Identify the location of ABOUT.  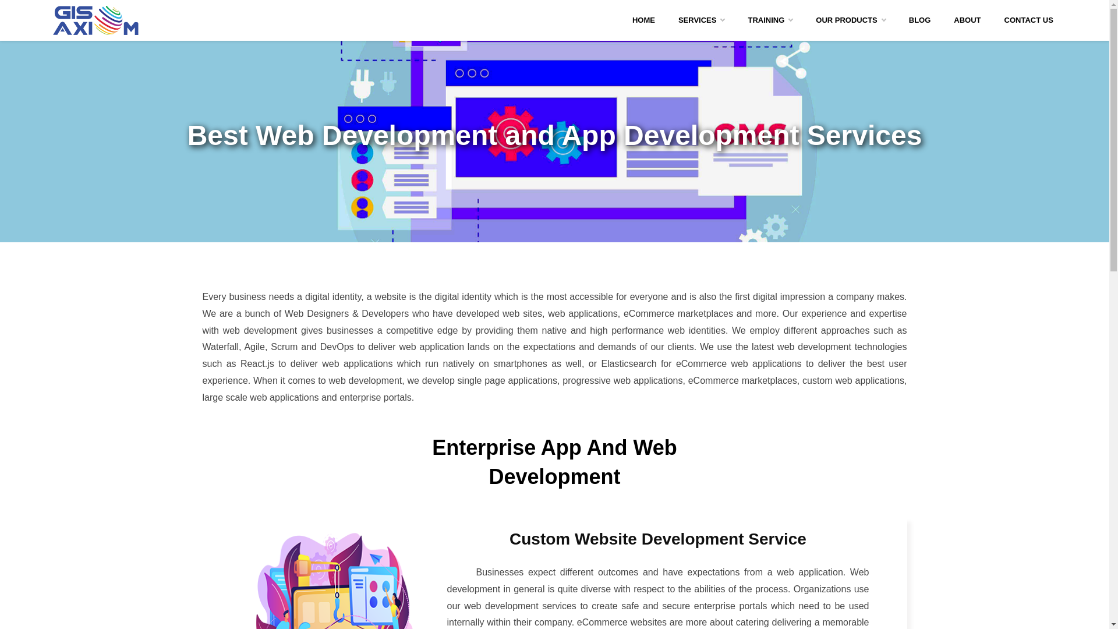
(967, 20).